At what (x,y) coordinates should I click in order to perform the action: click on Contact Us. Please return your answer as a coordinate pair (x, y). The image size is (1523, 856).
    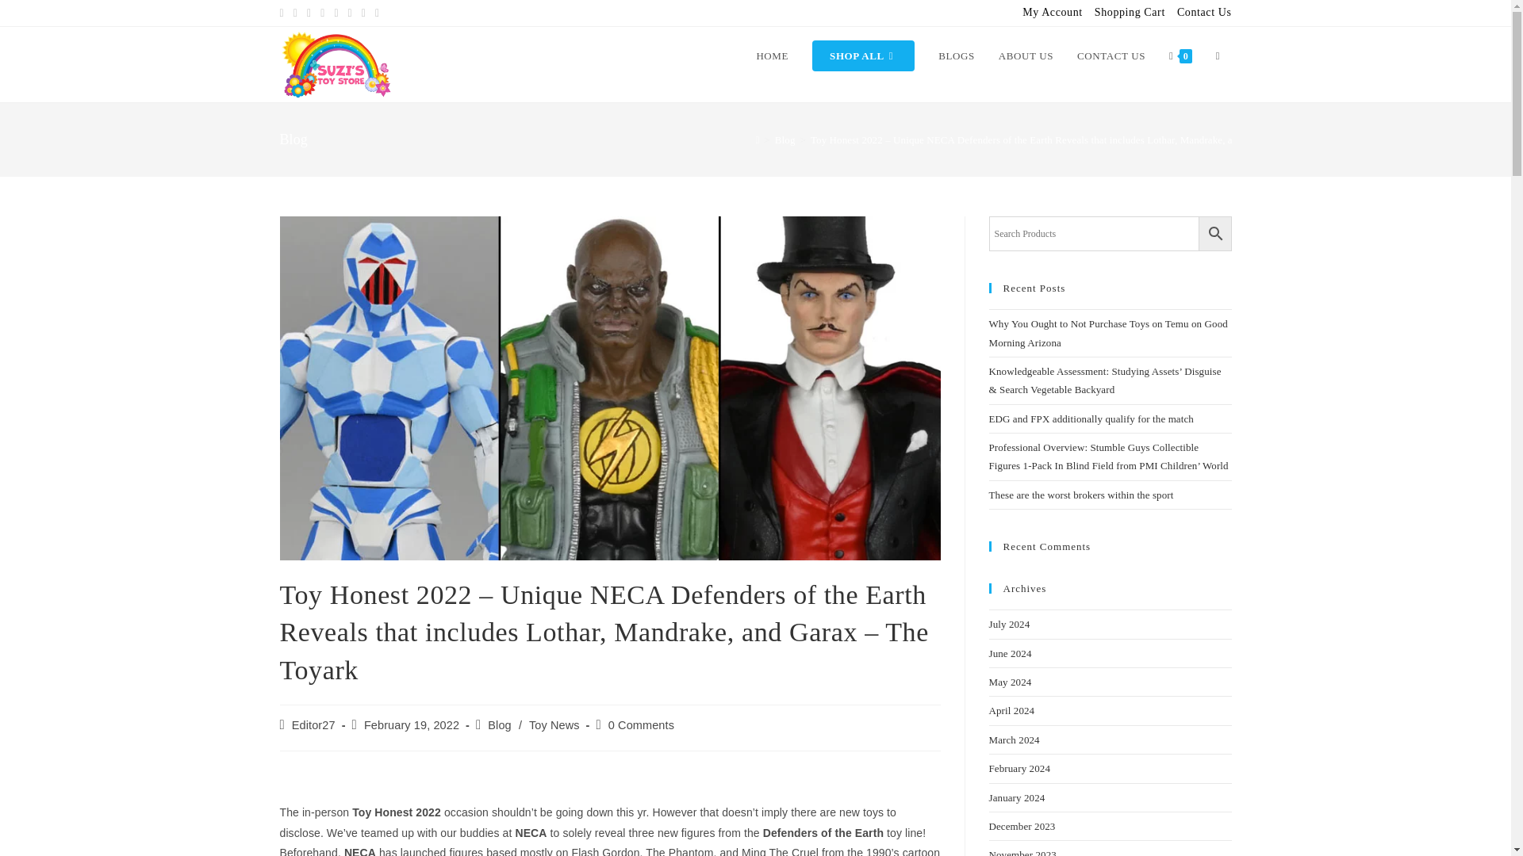
    Looking at the image, I should click on (1204, 13).